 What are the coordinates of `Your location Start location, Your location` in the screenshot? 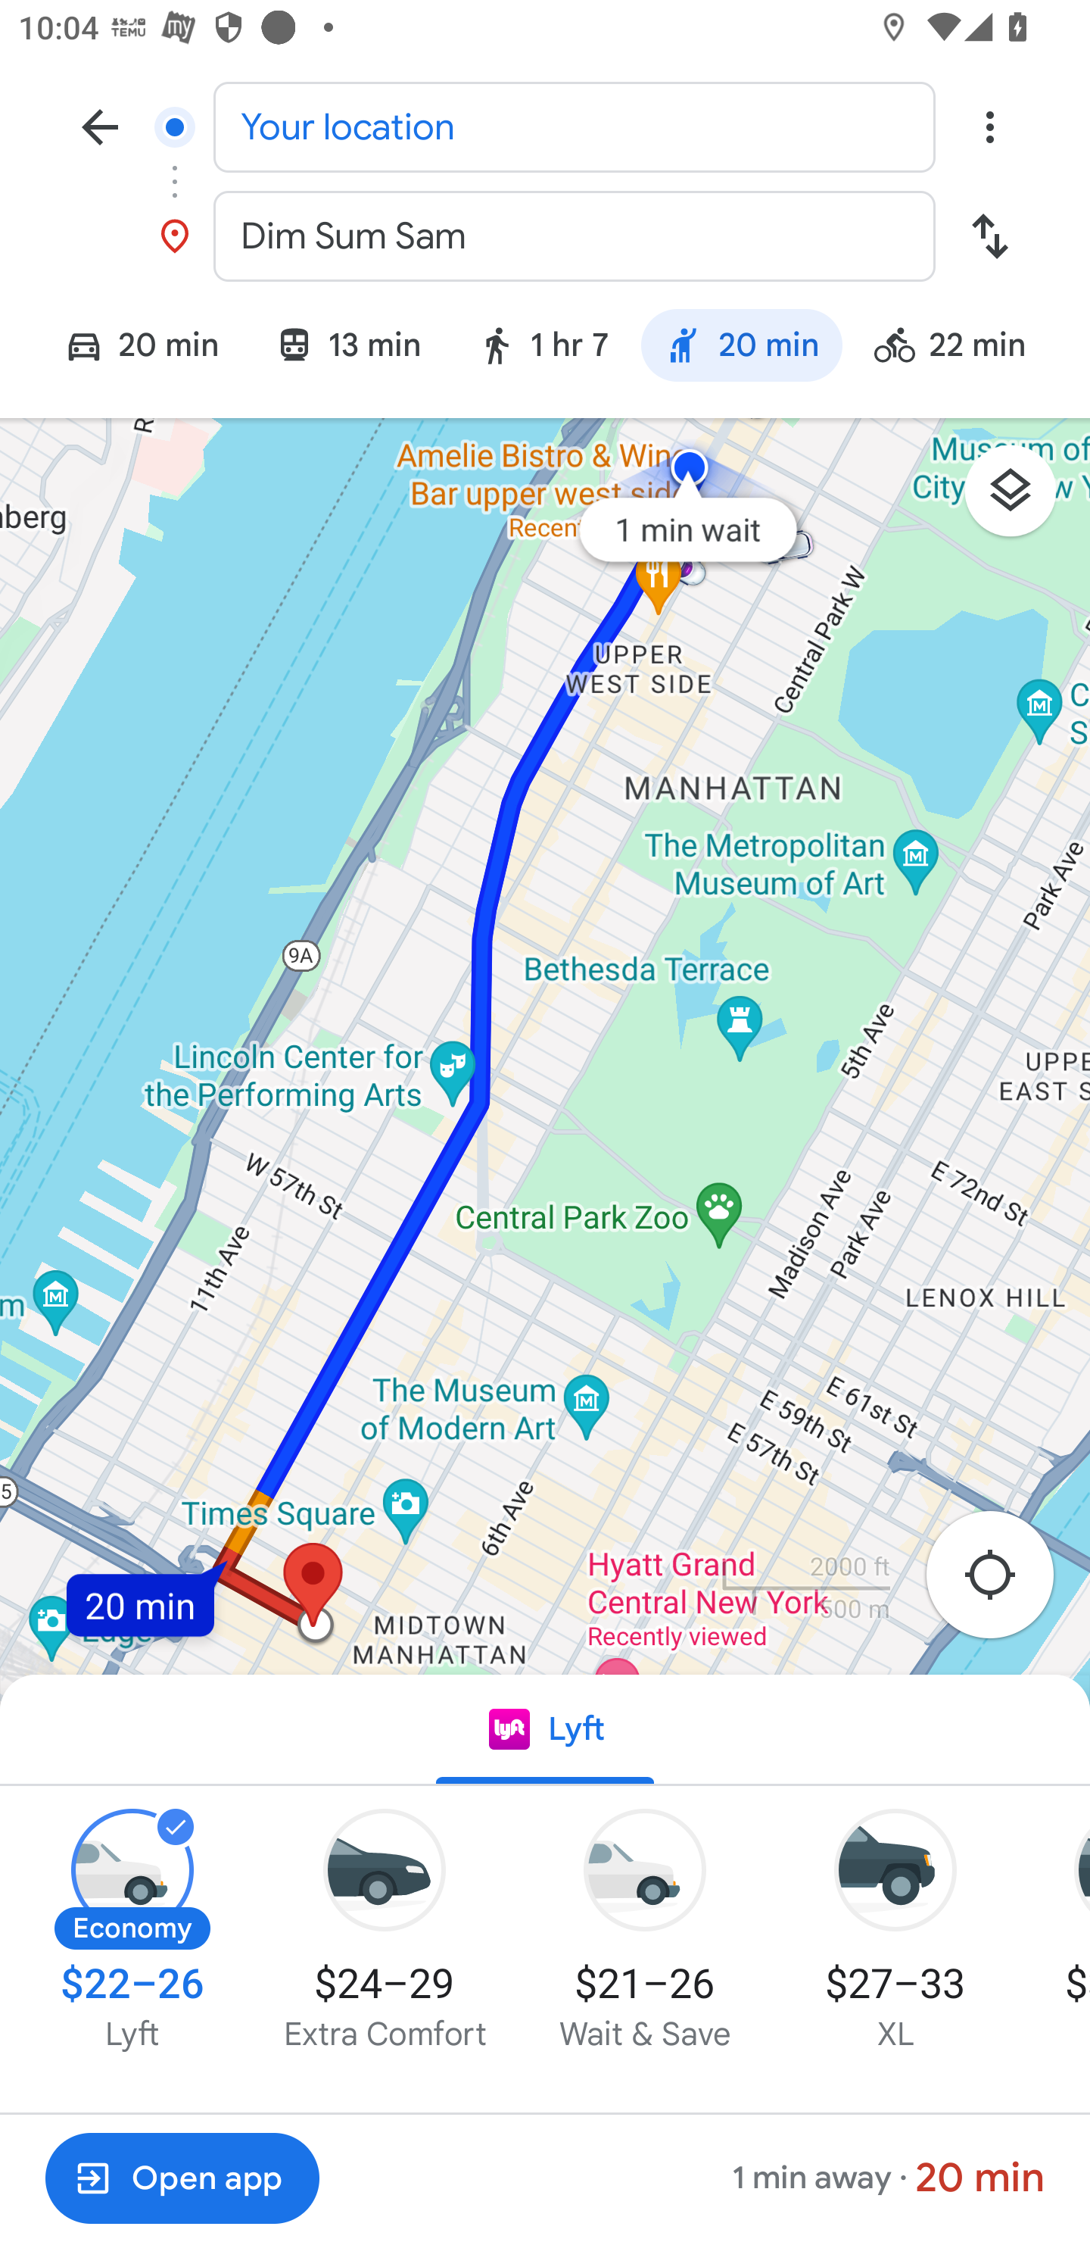 It's located at (545, 126).